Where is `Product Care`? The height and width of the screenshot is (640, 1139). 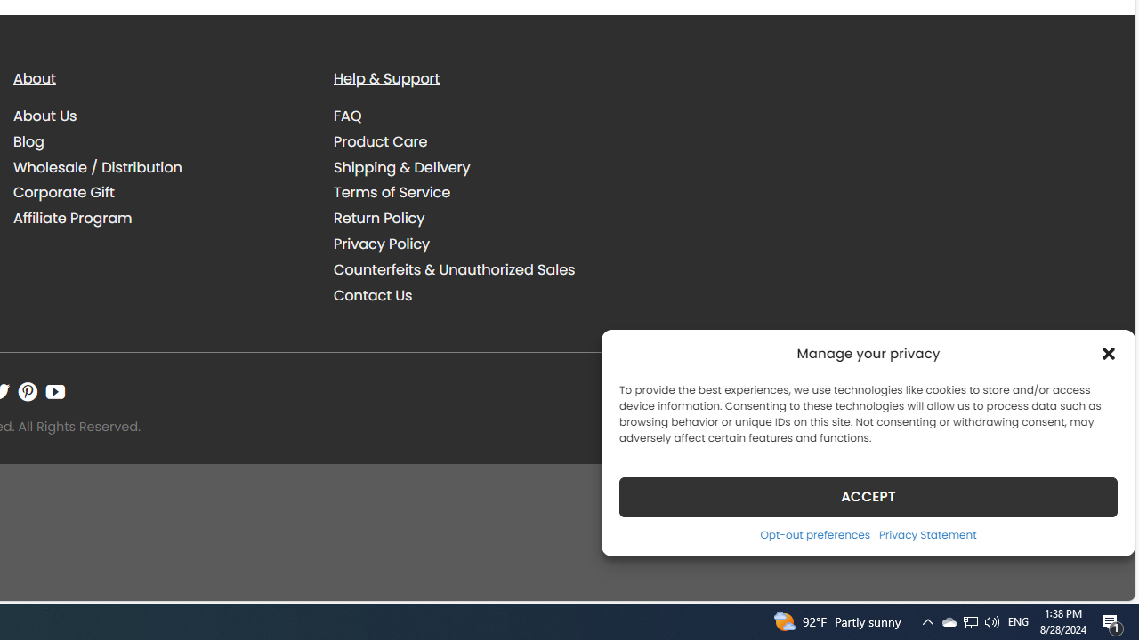
Product Care is located at coordinates (481, 141).